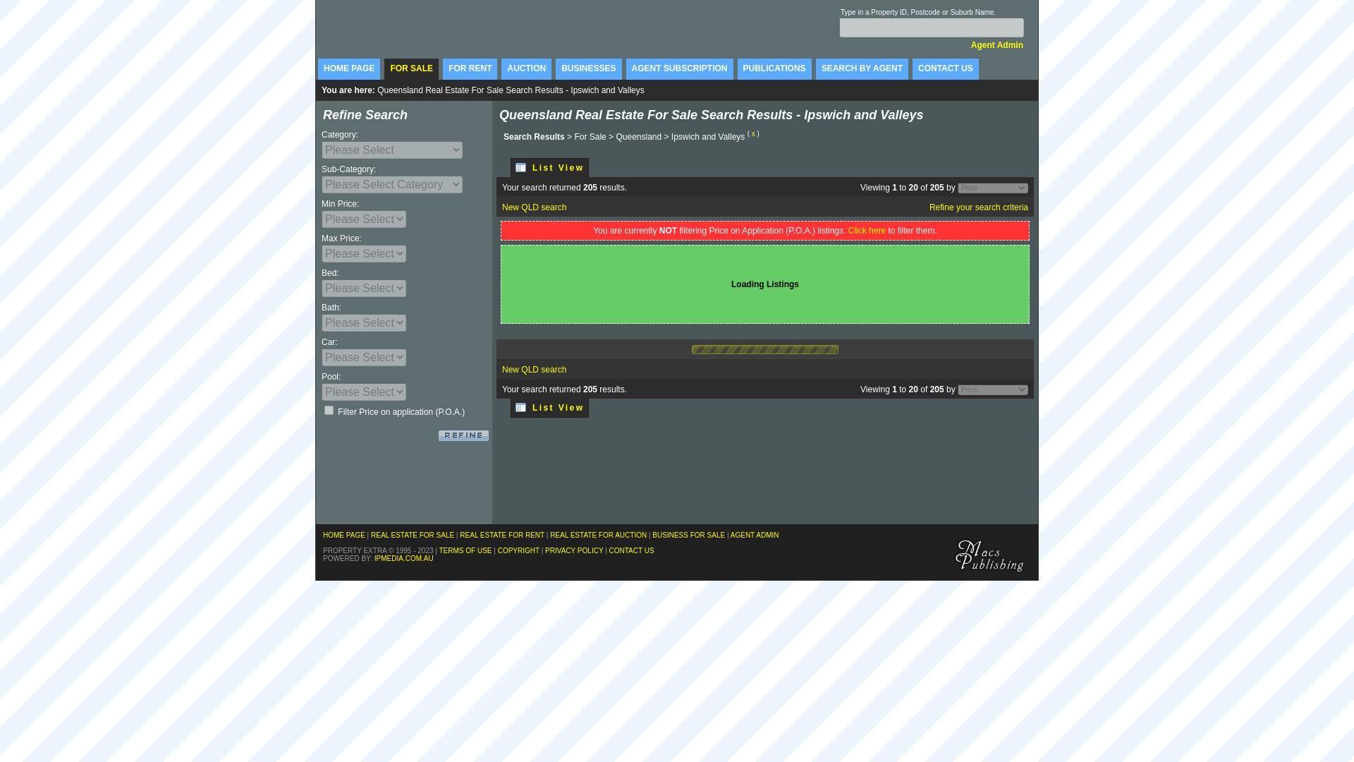 The width and height of the screenshot is (1354, 762). What do you see at coordinates (470, 68) in the screenshot?
I see `FOR RENT` at bounding box center [470, 68].